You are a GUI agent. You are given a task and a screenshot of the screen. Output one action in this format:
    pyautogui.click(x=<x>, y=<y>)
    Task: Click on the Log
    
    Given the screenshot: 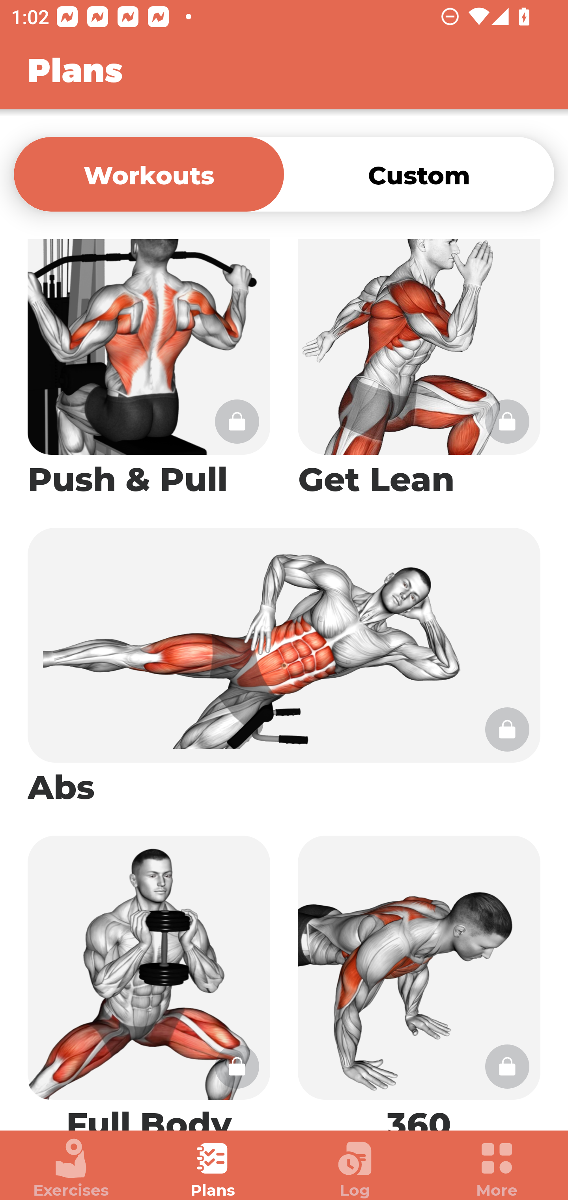 What is the action you would take?
    pyautogui.click(x=355, y=1168)
    